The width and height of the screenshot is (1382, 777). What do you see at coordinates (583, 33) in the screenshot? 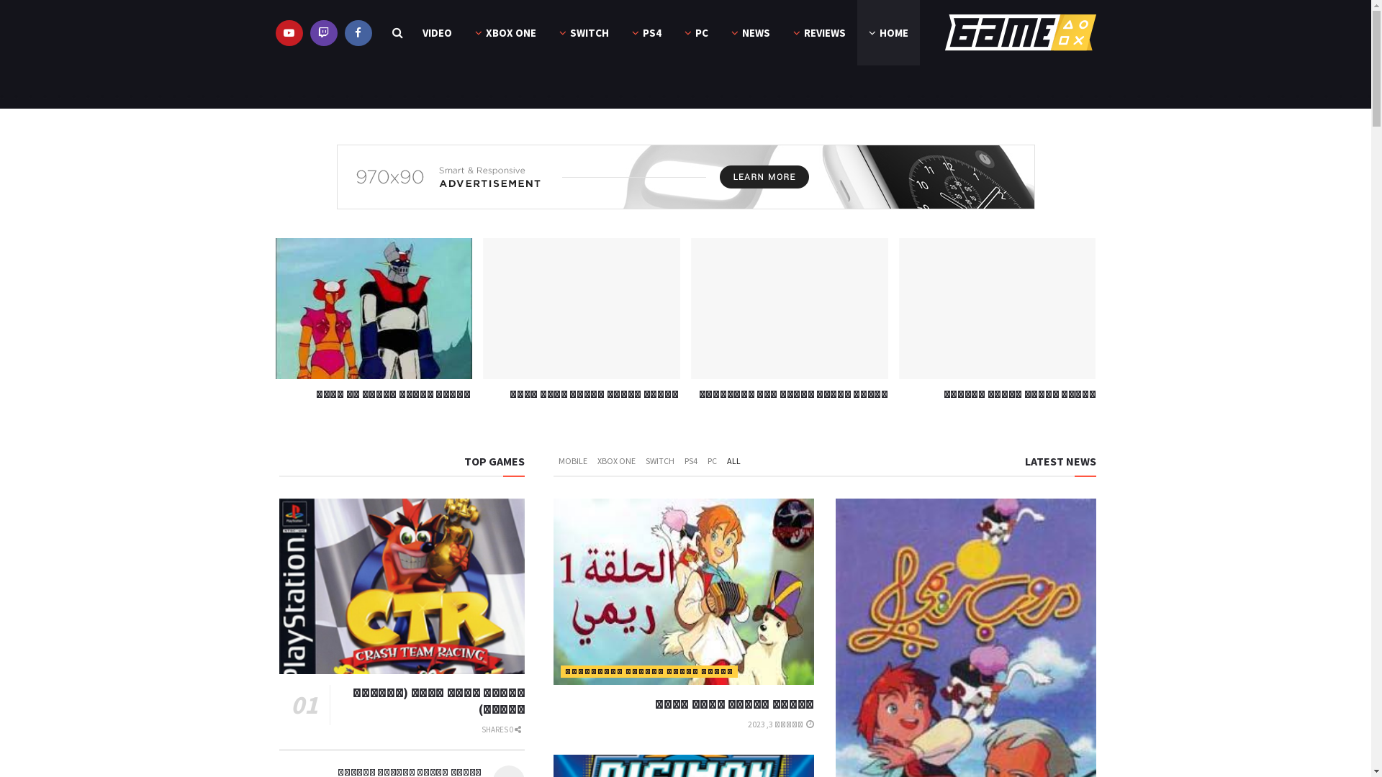
I see `SWITCH` at bounding box center [583, 33].